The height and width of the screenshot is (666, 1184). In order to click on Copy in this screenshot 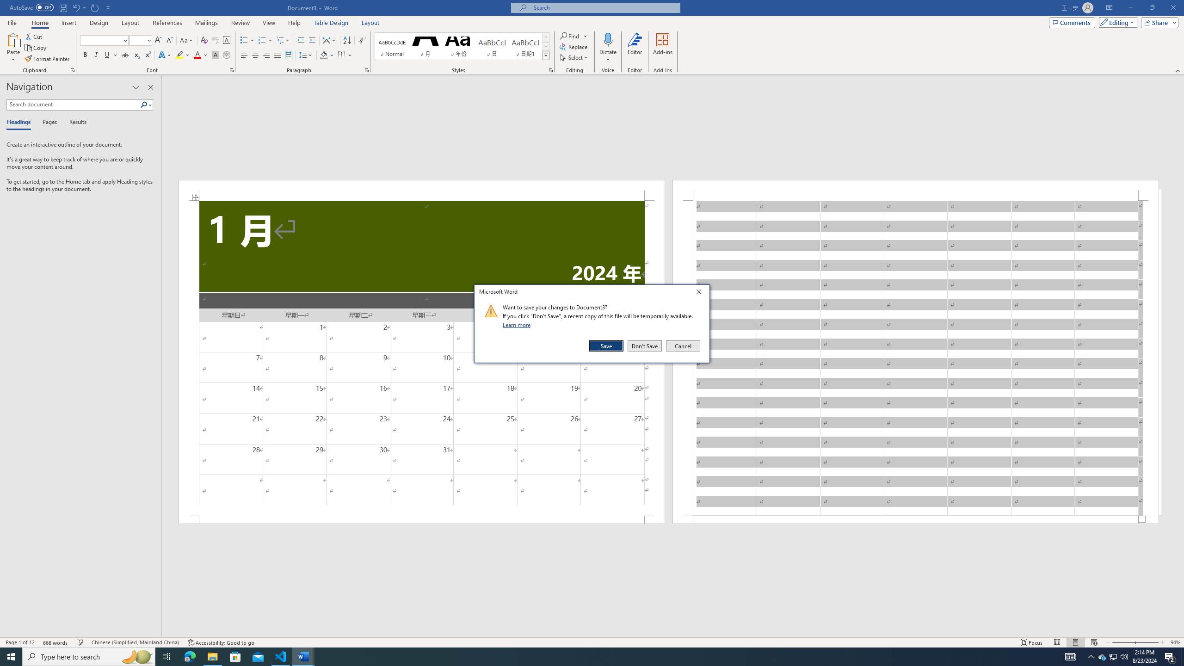, I will do `click(37, 48)`.